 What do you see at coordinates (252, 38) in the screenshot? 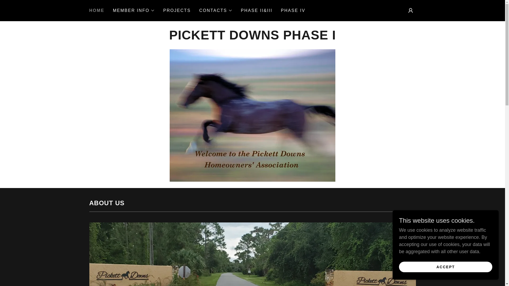
I see `Pickett Downs Phase I` at bounding box center [252, 38].